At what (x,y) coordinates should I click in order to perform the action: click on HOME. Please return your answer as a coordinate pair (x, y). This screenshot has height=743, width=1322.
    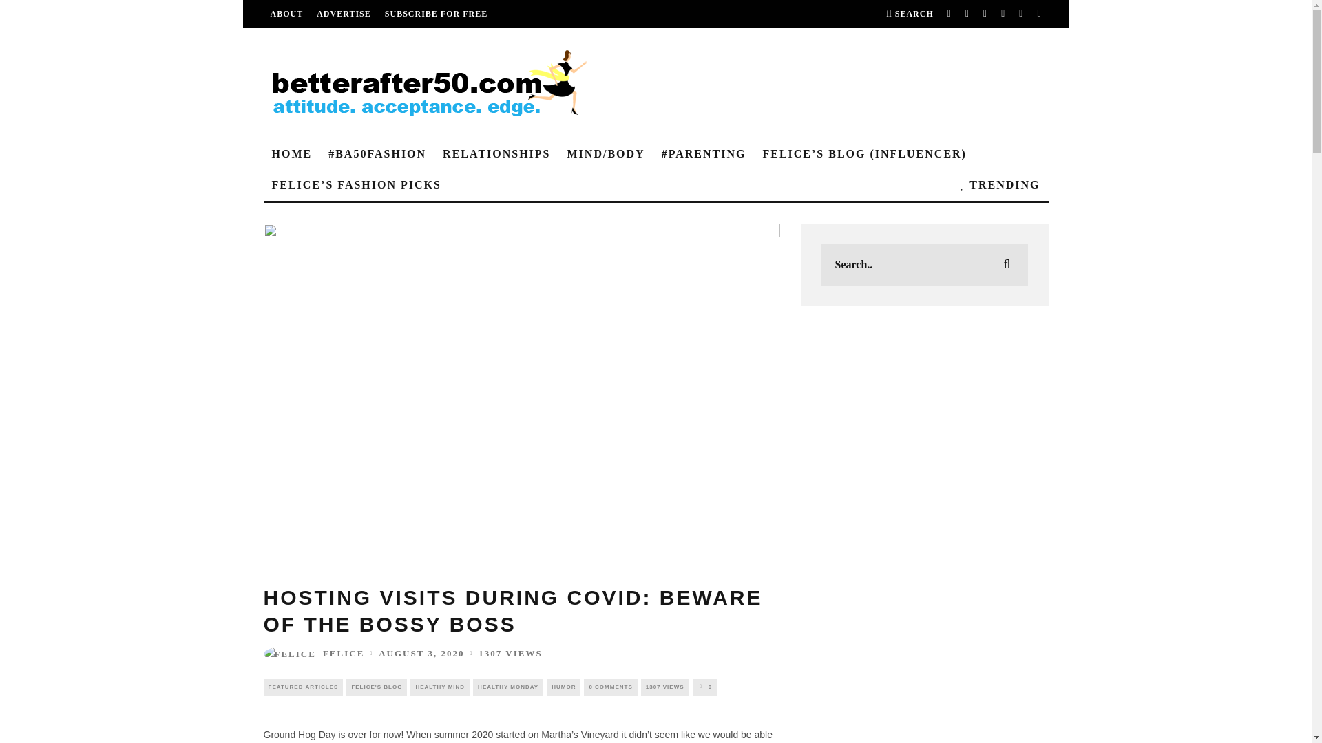
    Looking at the image, I should click on (291, 154).